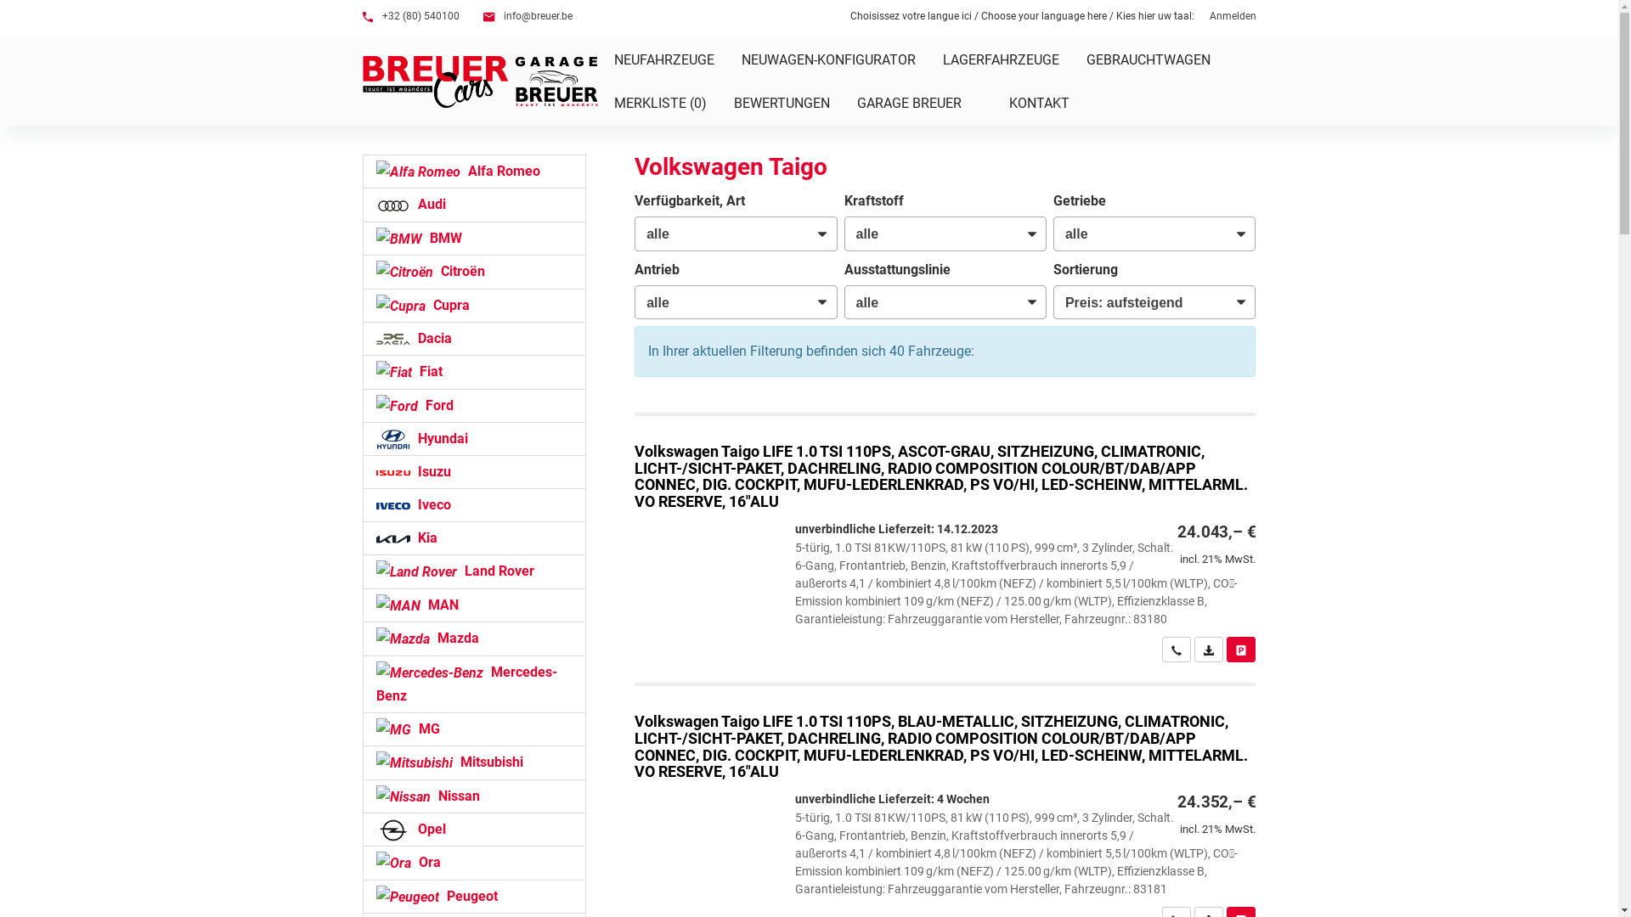 Image resolution: width=1631 pixels, height=917 pixels. Describe the element at coordinates (1001, 59) in the screenshot. I see `LAGERFAHRZEUGE` at that location.